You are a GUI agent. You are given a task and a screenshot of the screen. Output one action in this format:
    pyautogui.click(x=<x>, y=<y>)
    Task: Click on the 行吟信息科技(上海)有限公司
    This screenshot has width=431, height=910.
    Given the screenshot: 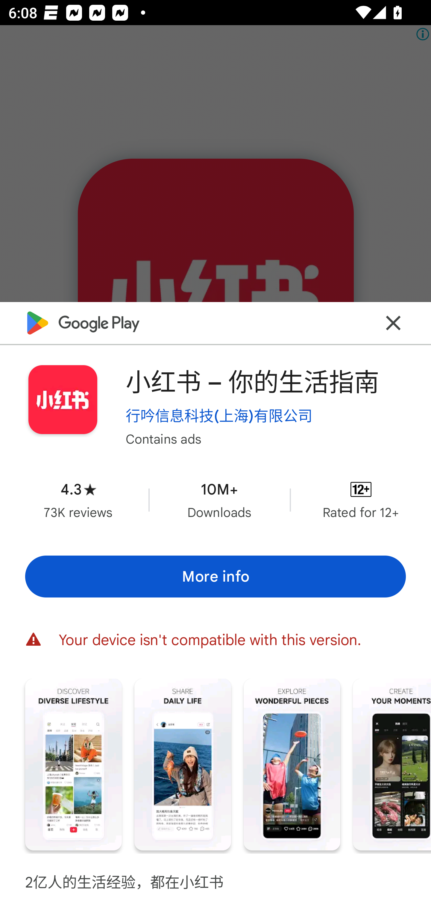 What is the action you would take?
    pyautogui.click(x=219, y=415)
    